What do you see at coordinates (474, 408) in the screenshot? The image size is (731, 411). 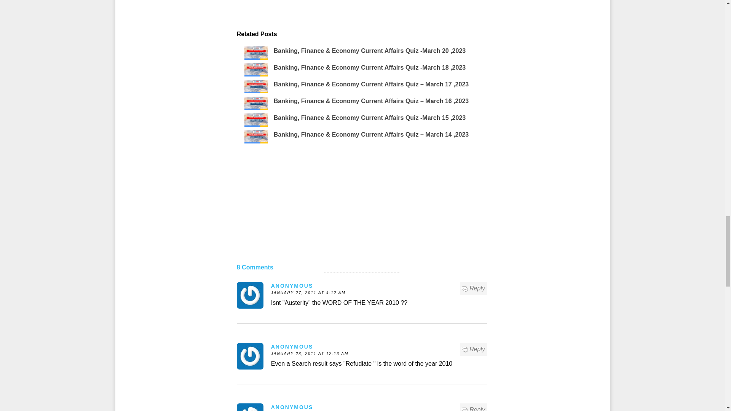 I see `Reply` at bounding box center [474, 408].